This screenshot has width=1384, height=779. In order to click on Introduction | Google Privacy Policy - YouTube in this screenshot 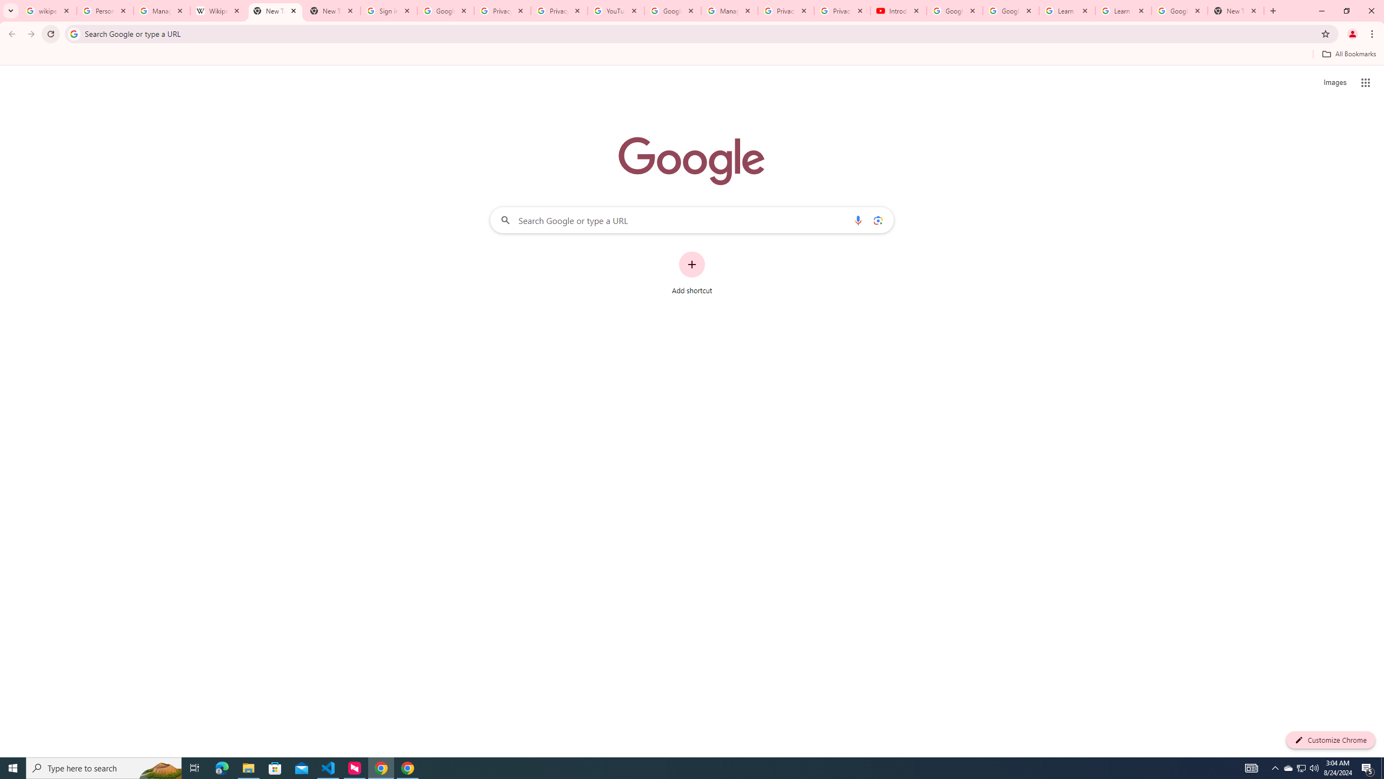, I will do `click(898, 11)`.